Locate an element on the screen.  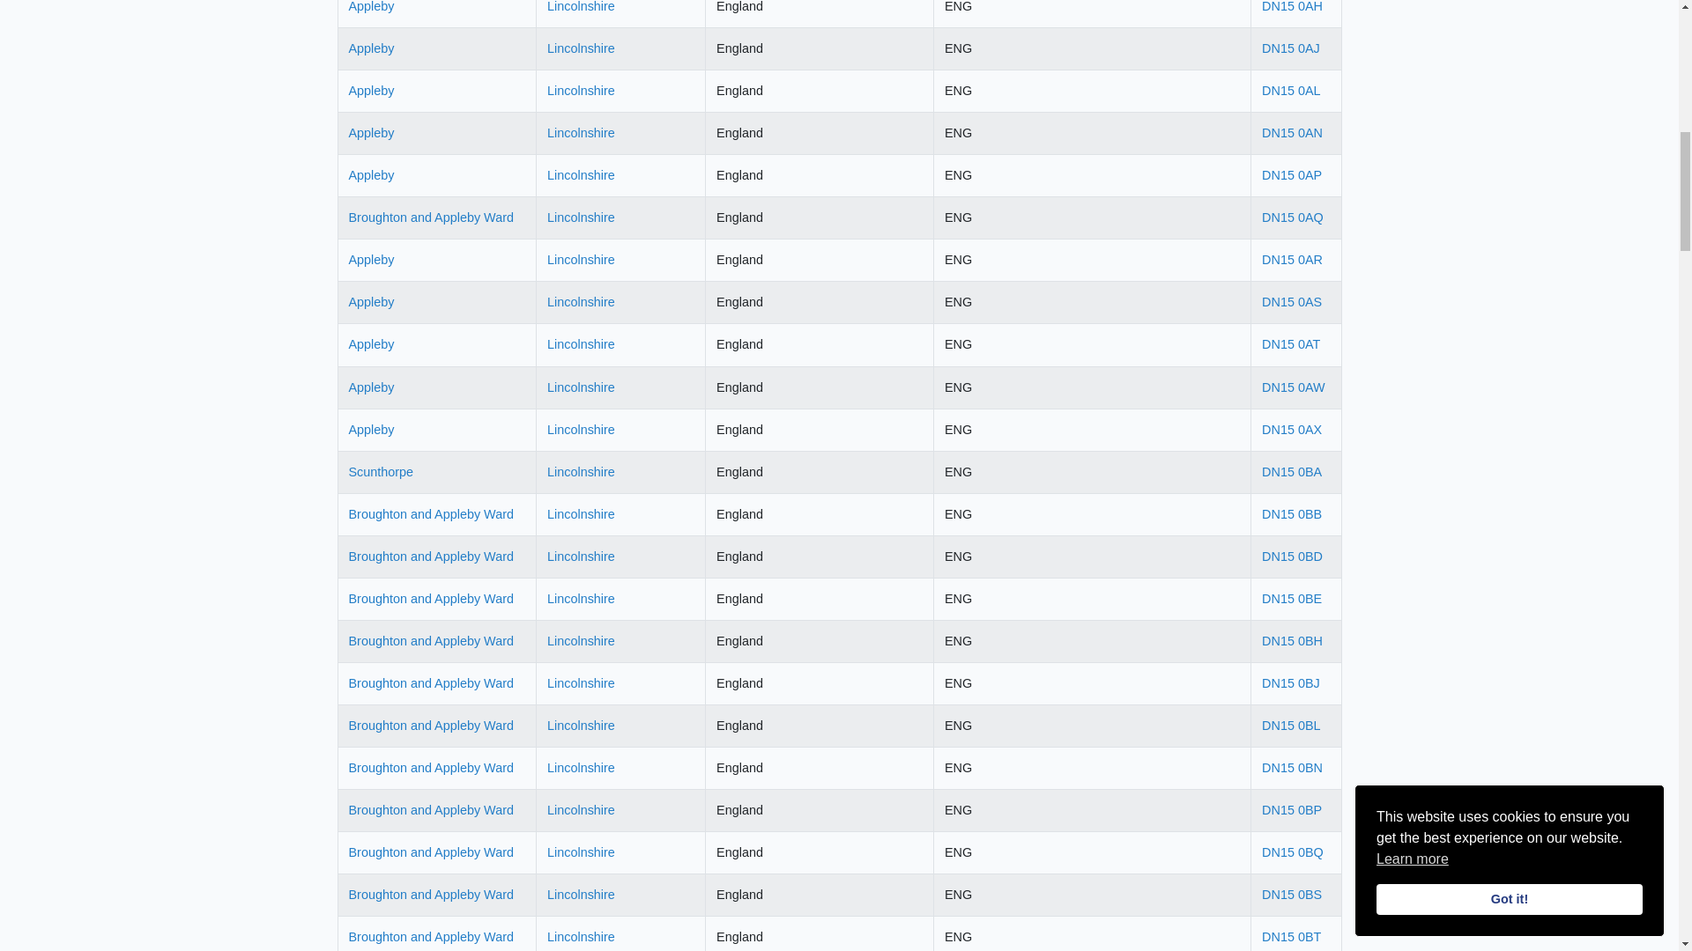
Lincolnshire is located at coordinates (581, 132).